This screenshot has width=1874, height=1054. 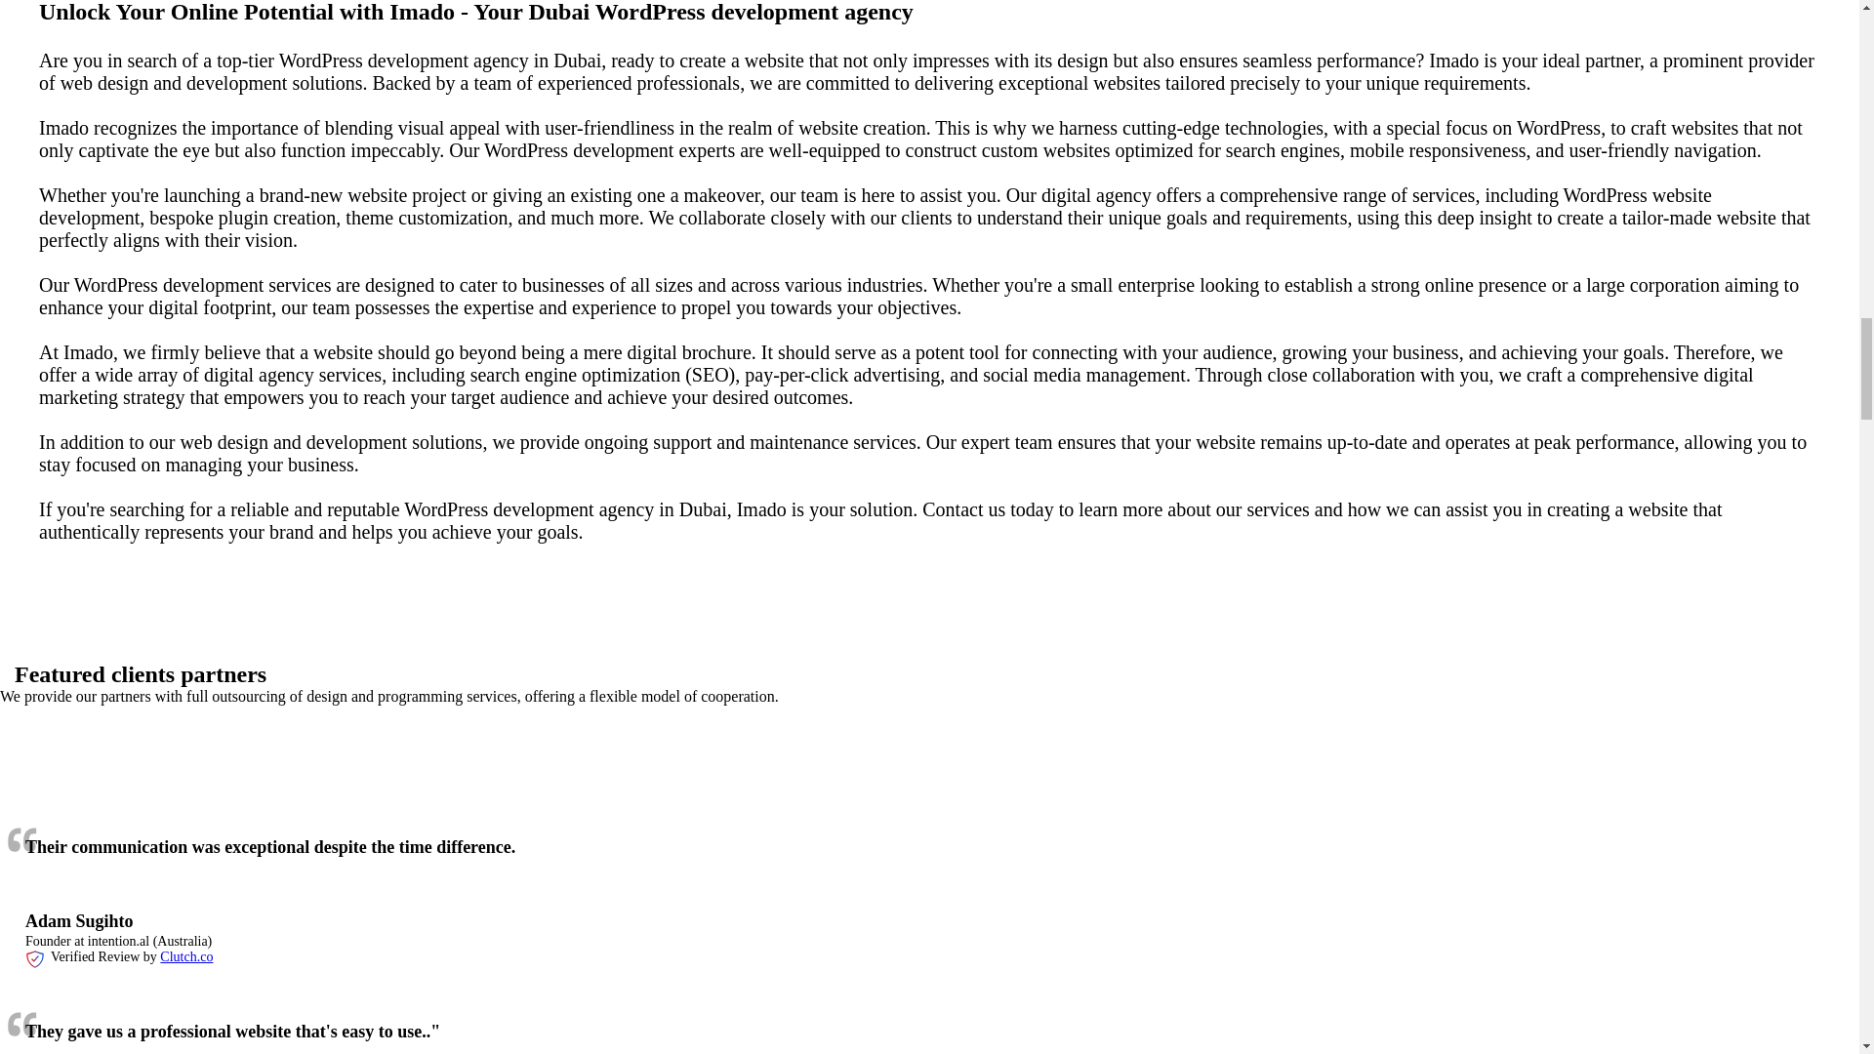 What do you see at coordinates (776, 769) in the screenshot?
I see `WordPress development in Dubai` at bounding box center [776, 769].